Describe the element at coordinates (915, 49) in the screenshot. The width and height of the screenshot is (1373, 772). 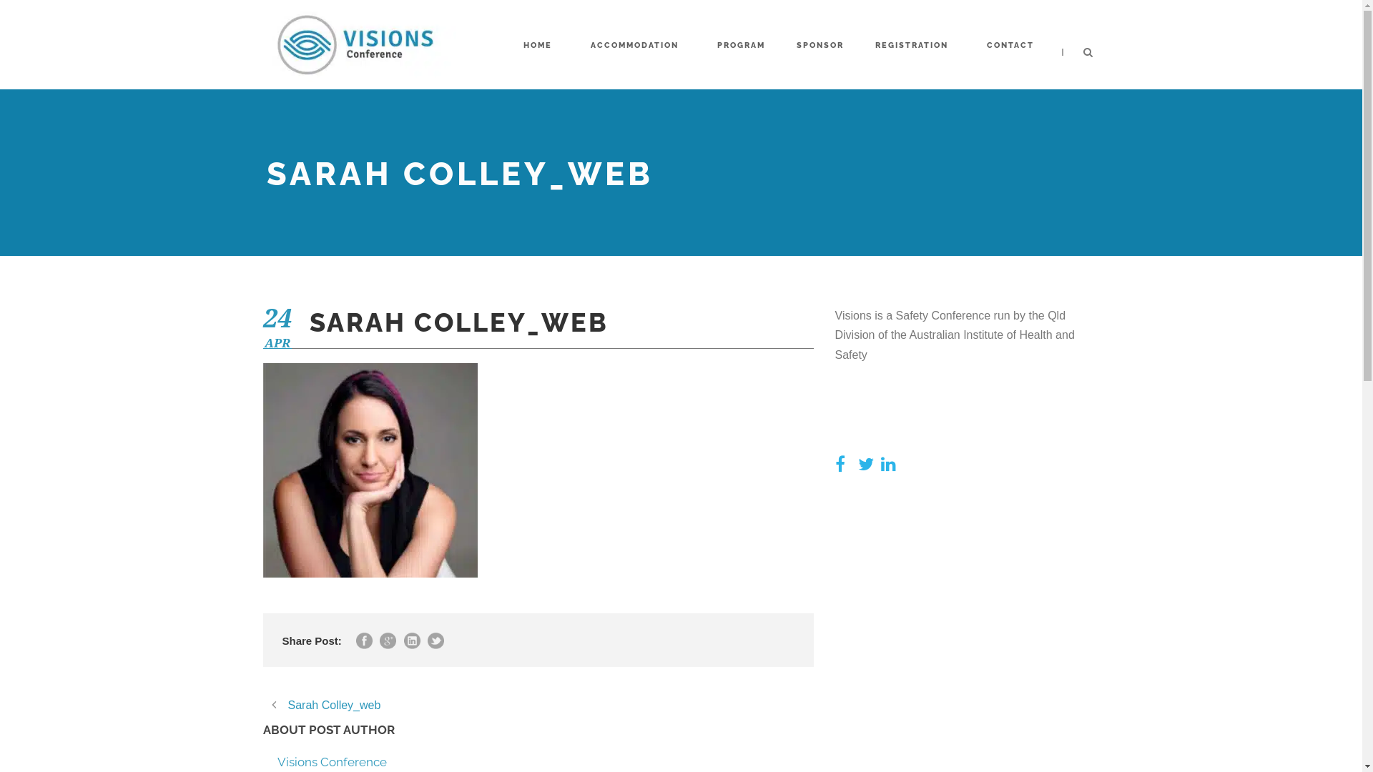
I see `REGISTRATION` at that location.